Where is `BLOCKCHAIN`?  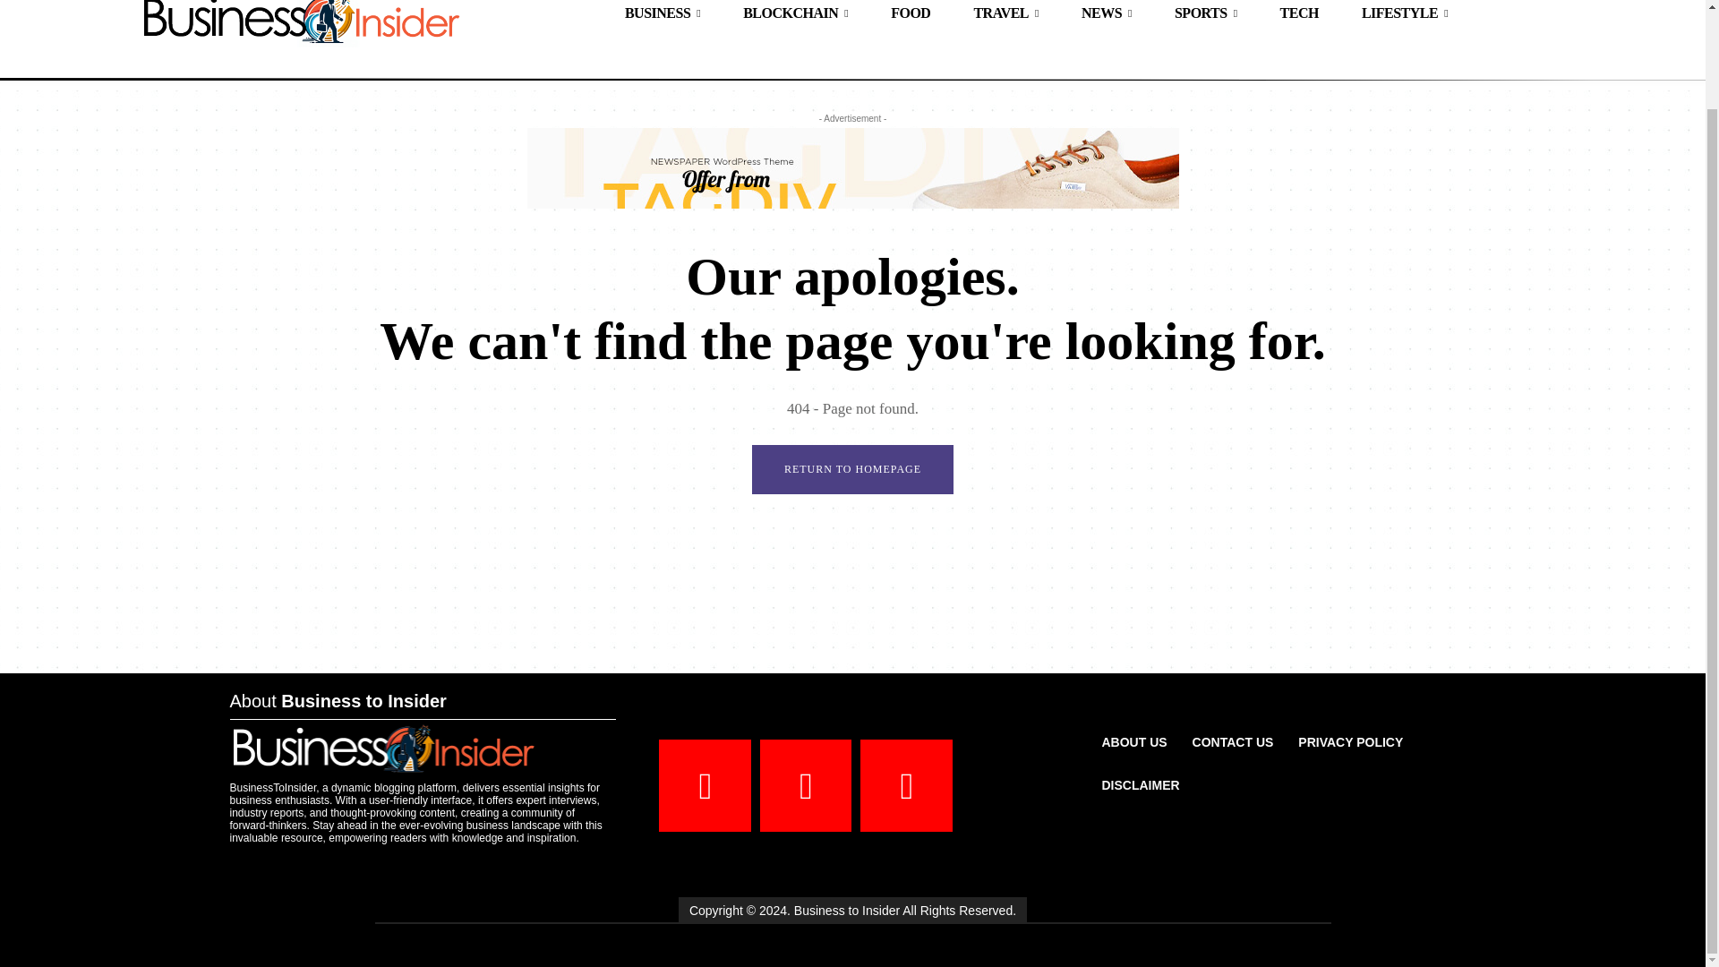
BLOCKCHAIN is located at coordinates (795, 19).